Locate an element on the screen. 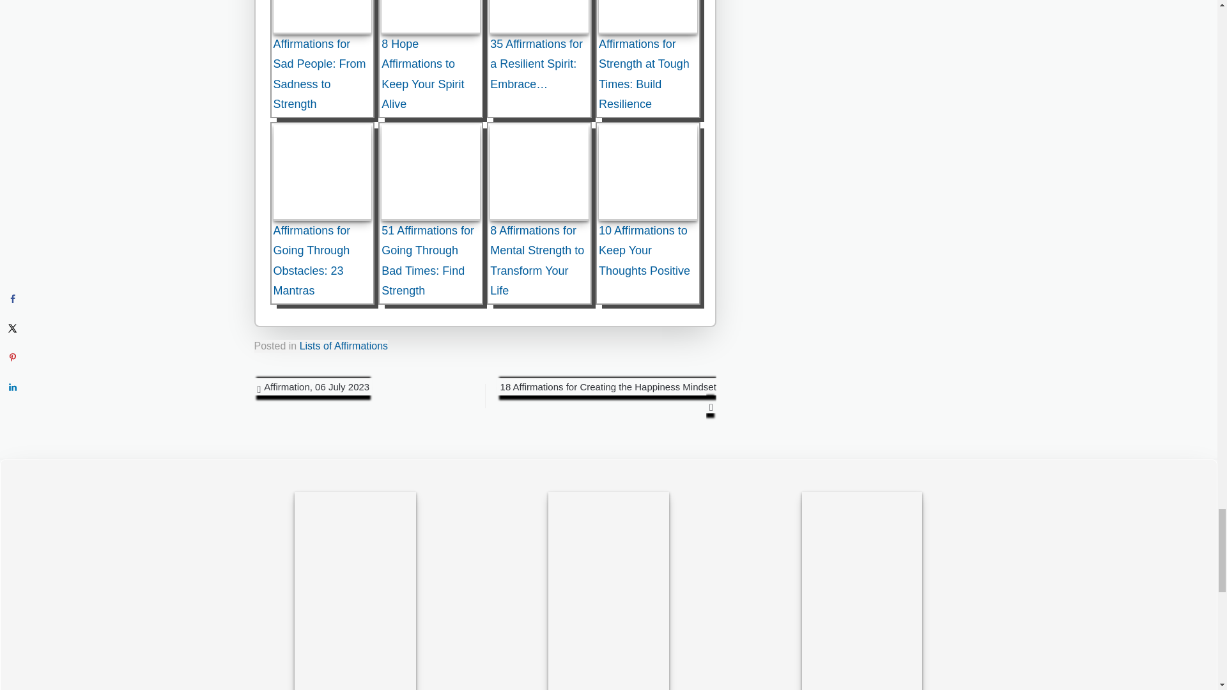  10 Affirmations to Keep Your Thoughts Positive is located at coordinates (647, 172).